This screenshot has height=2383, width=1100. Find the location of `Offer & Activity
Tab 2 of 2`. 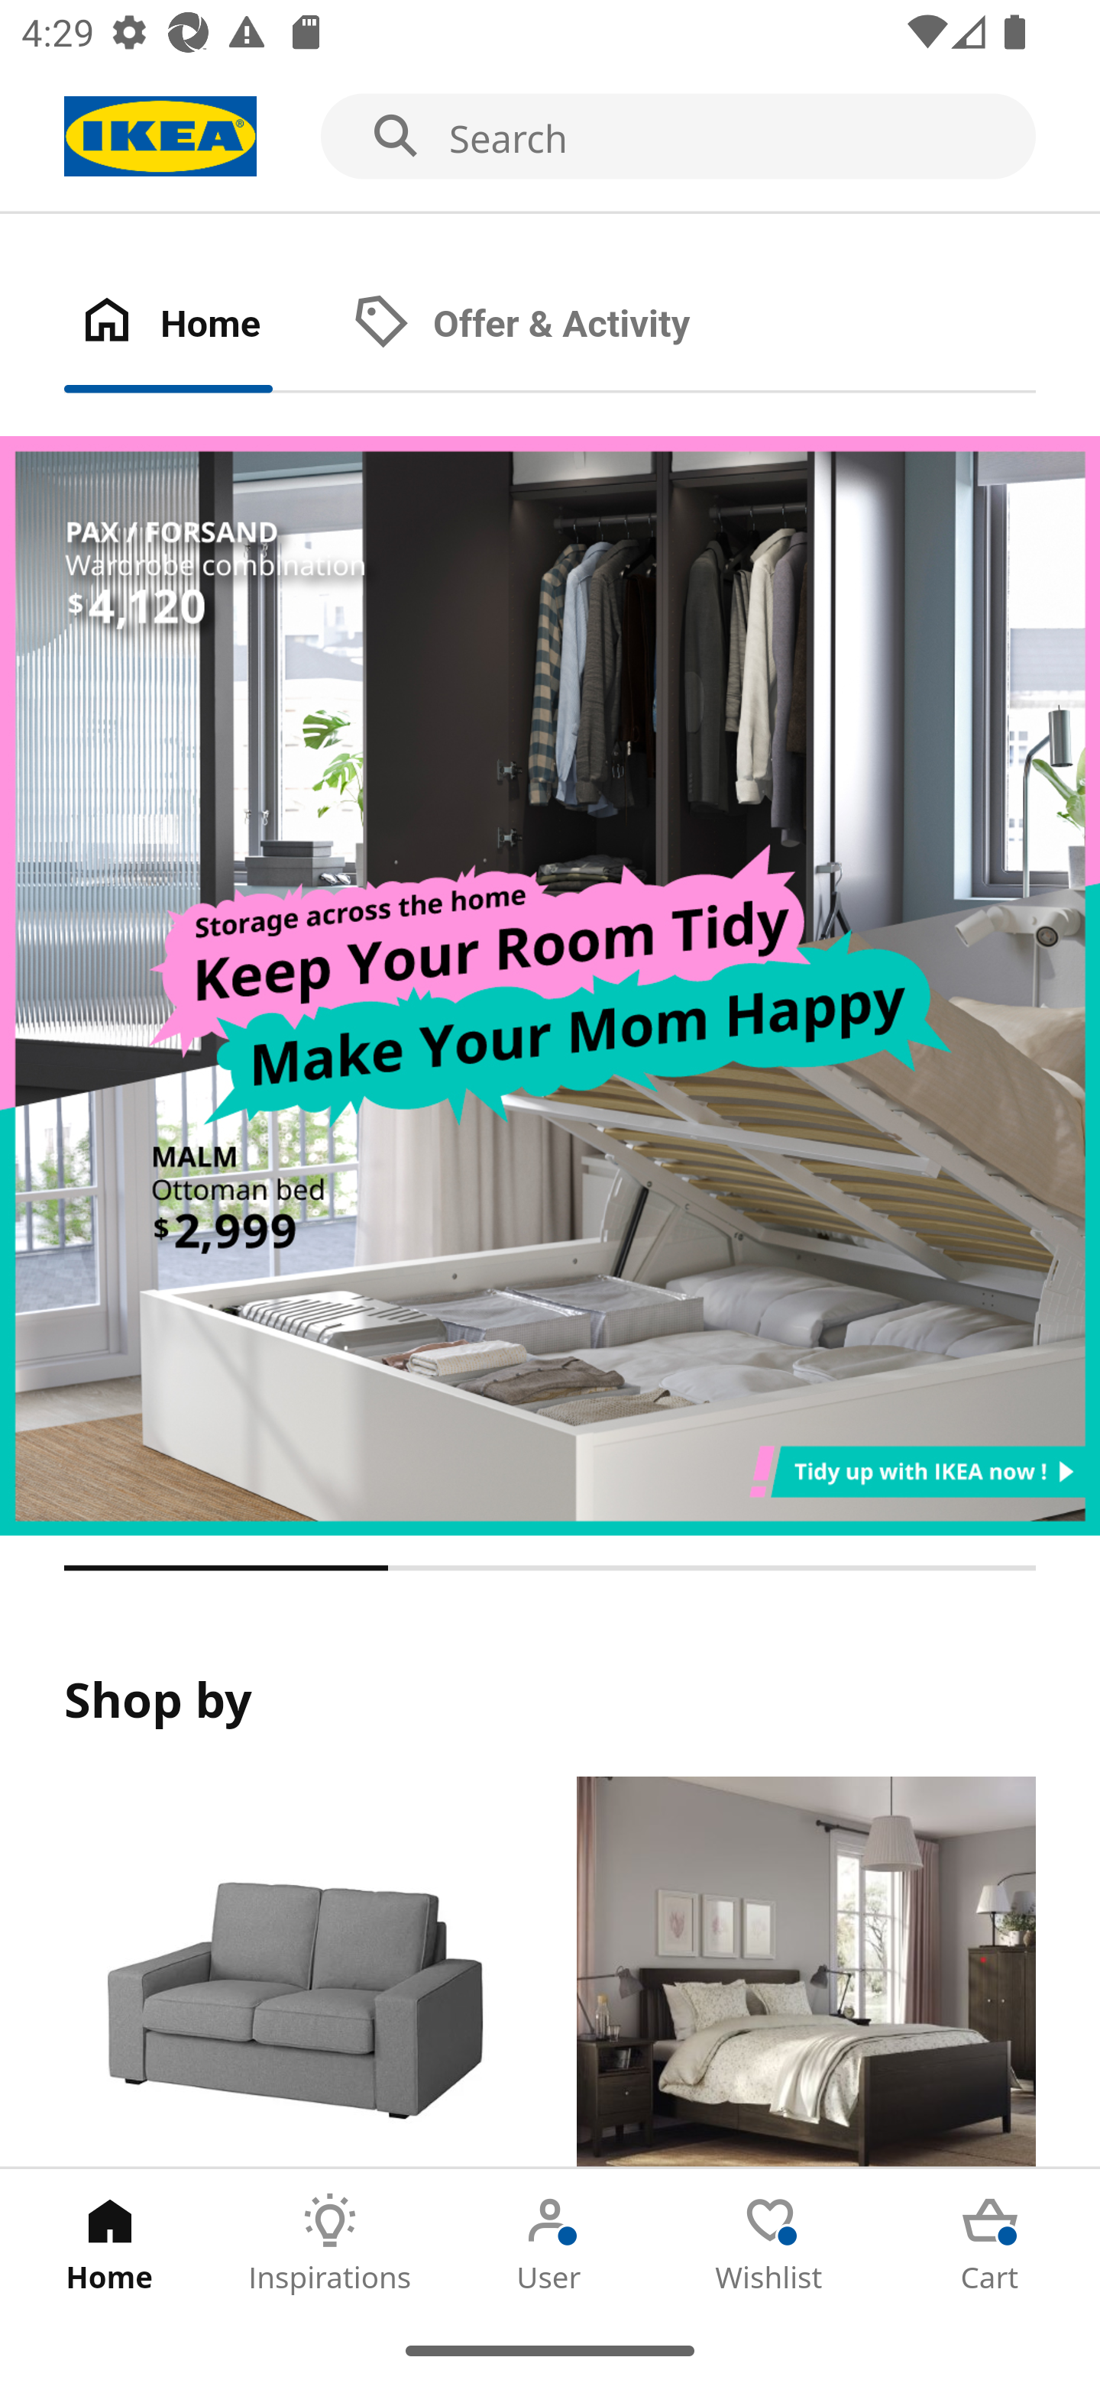

Offer & Activity
Tab 2 of 2 is located at coordinates (552, 325).